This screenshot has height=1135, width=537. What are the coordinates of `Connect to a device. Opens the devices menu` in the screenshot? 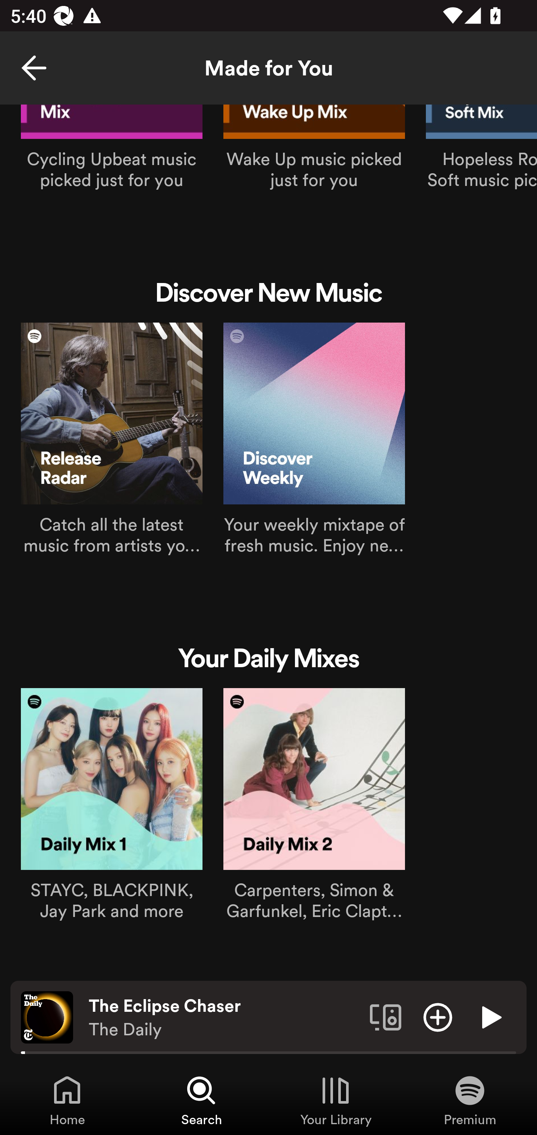 It's located at (386, 1017).